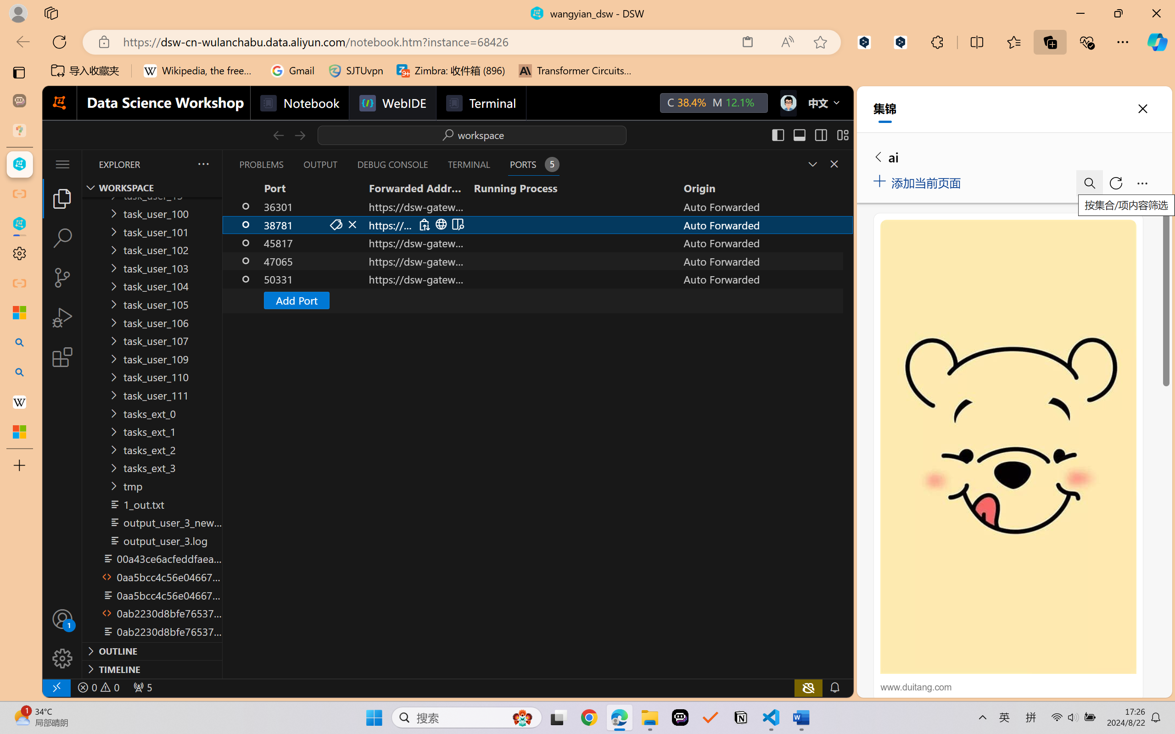  What do you see at coordinates (808, 687) in the screenshot?
I see `copilot-notconnected, Copilot error (click for details)` at bounding box center [808, 687].